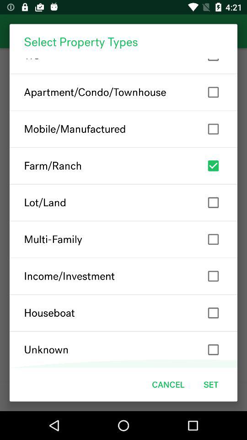 This screenshot has height=440, width=247. What do you see at coordinates (168, 384) in the screenshot?
I see `scroll to cancel icon` at bounding box center [168, 384].